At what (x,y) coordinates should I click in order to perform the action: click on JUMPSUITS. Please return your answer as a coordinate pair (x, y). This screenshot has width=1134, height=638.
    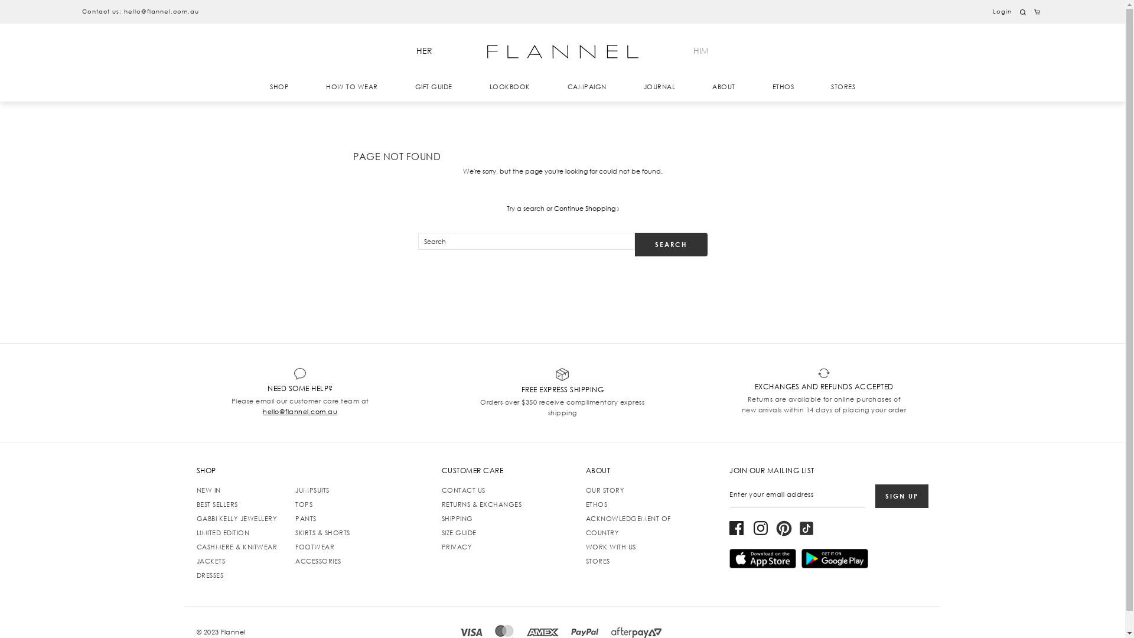
    Looking at the image, I should click on (312, 490).